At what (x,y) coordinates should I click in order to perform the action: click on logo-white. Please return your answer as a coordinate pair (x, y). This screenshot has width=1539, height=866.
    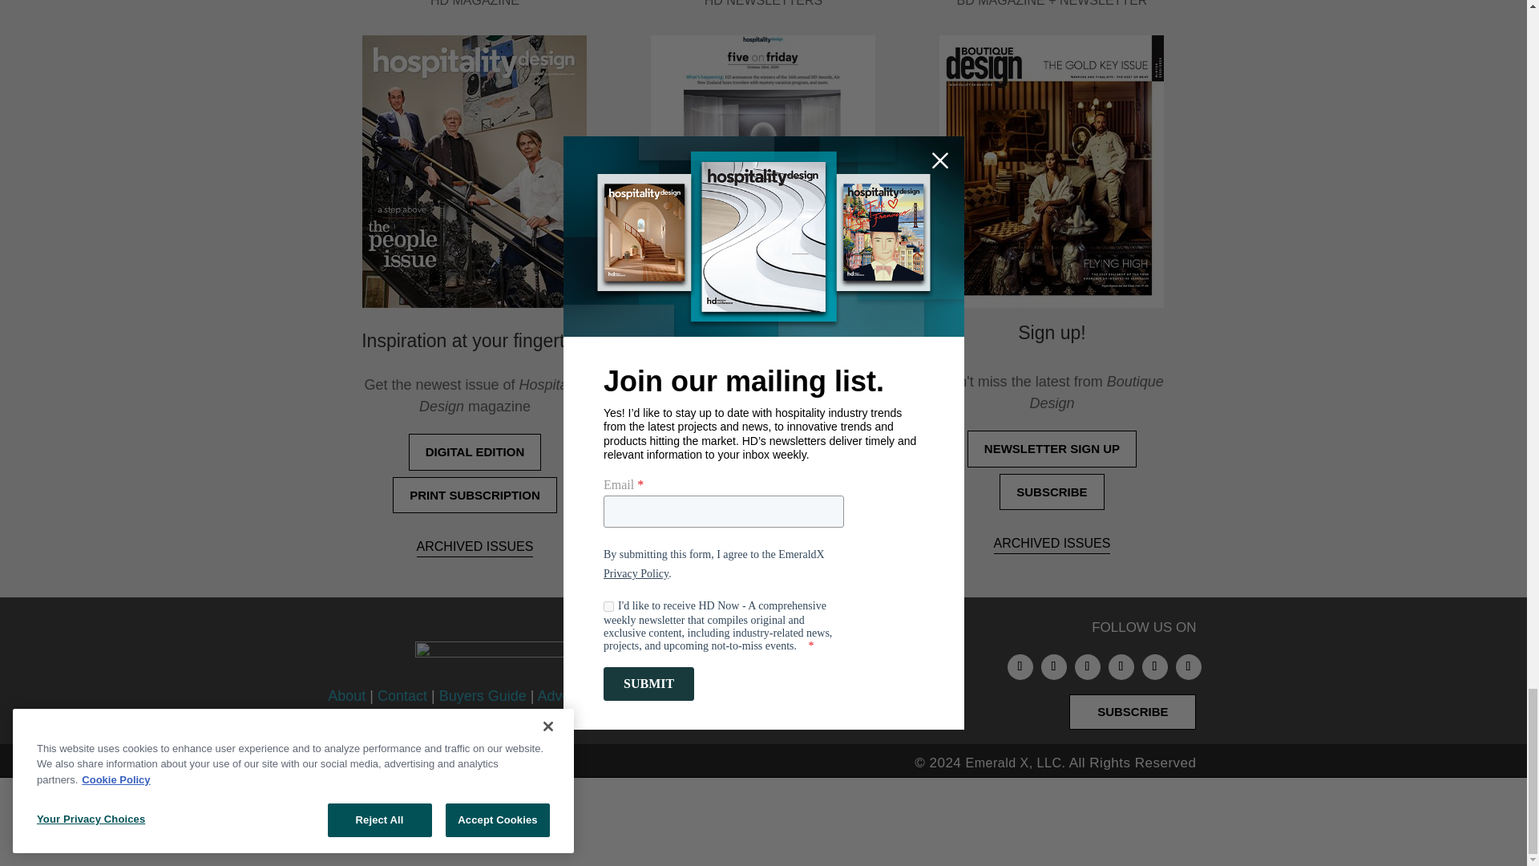
    Looking at the image, I should click on (535, 659).